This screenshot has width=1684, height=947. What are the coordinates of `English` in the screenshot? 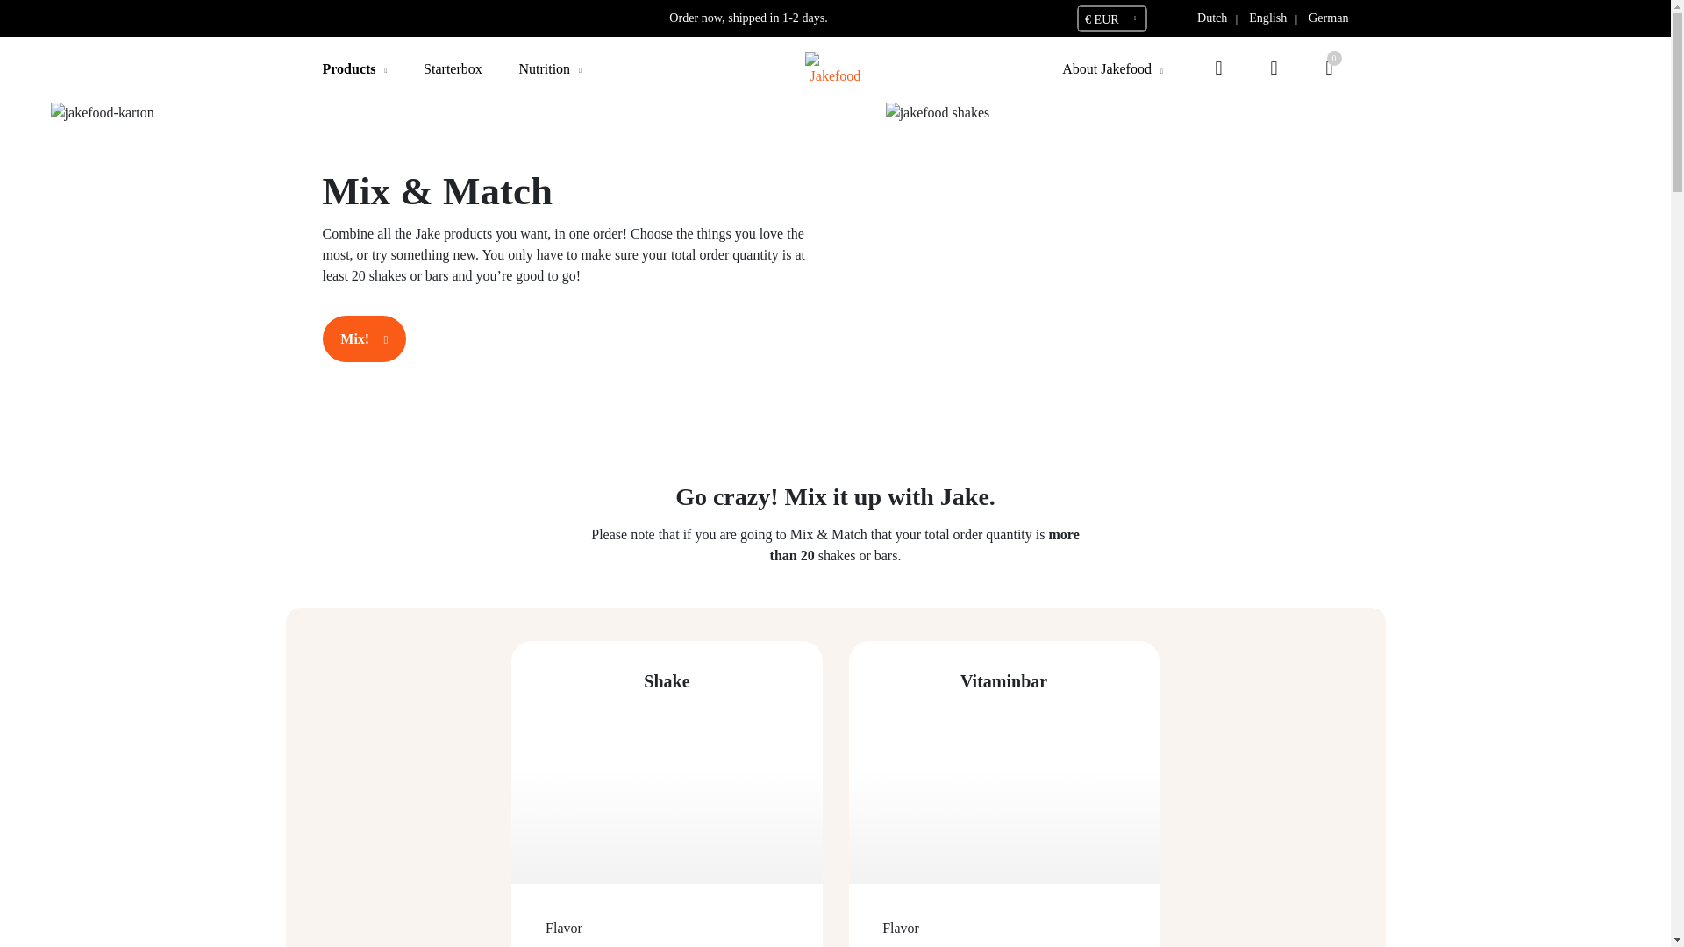 It's located at (1268, 18).